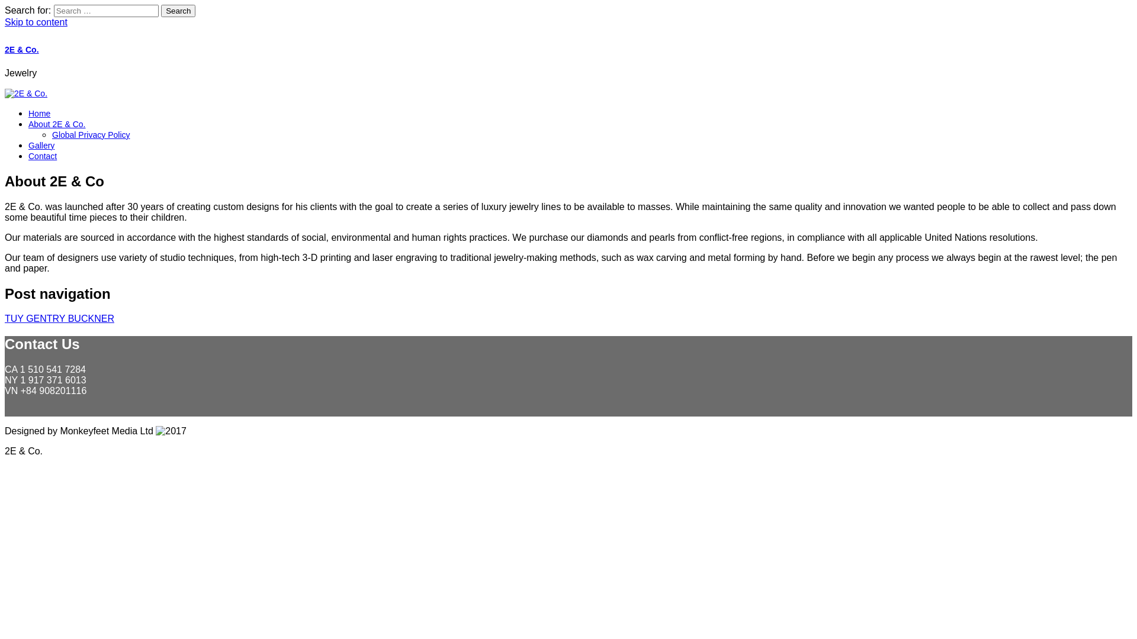  I want to click on Search, so click(178, 11).